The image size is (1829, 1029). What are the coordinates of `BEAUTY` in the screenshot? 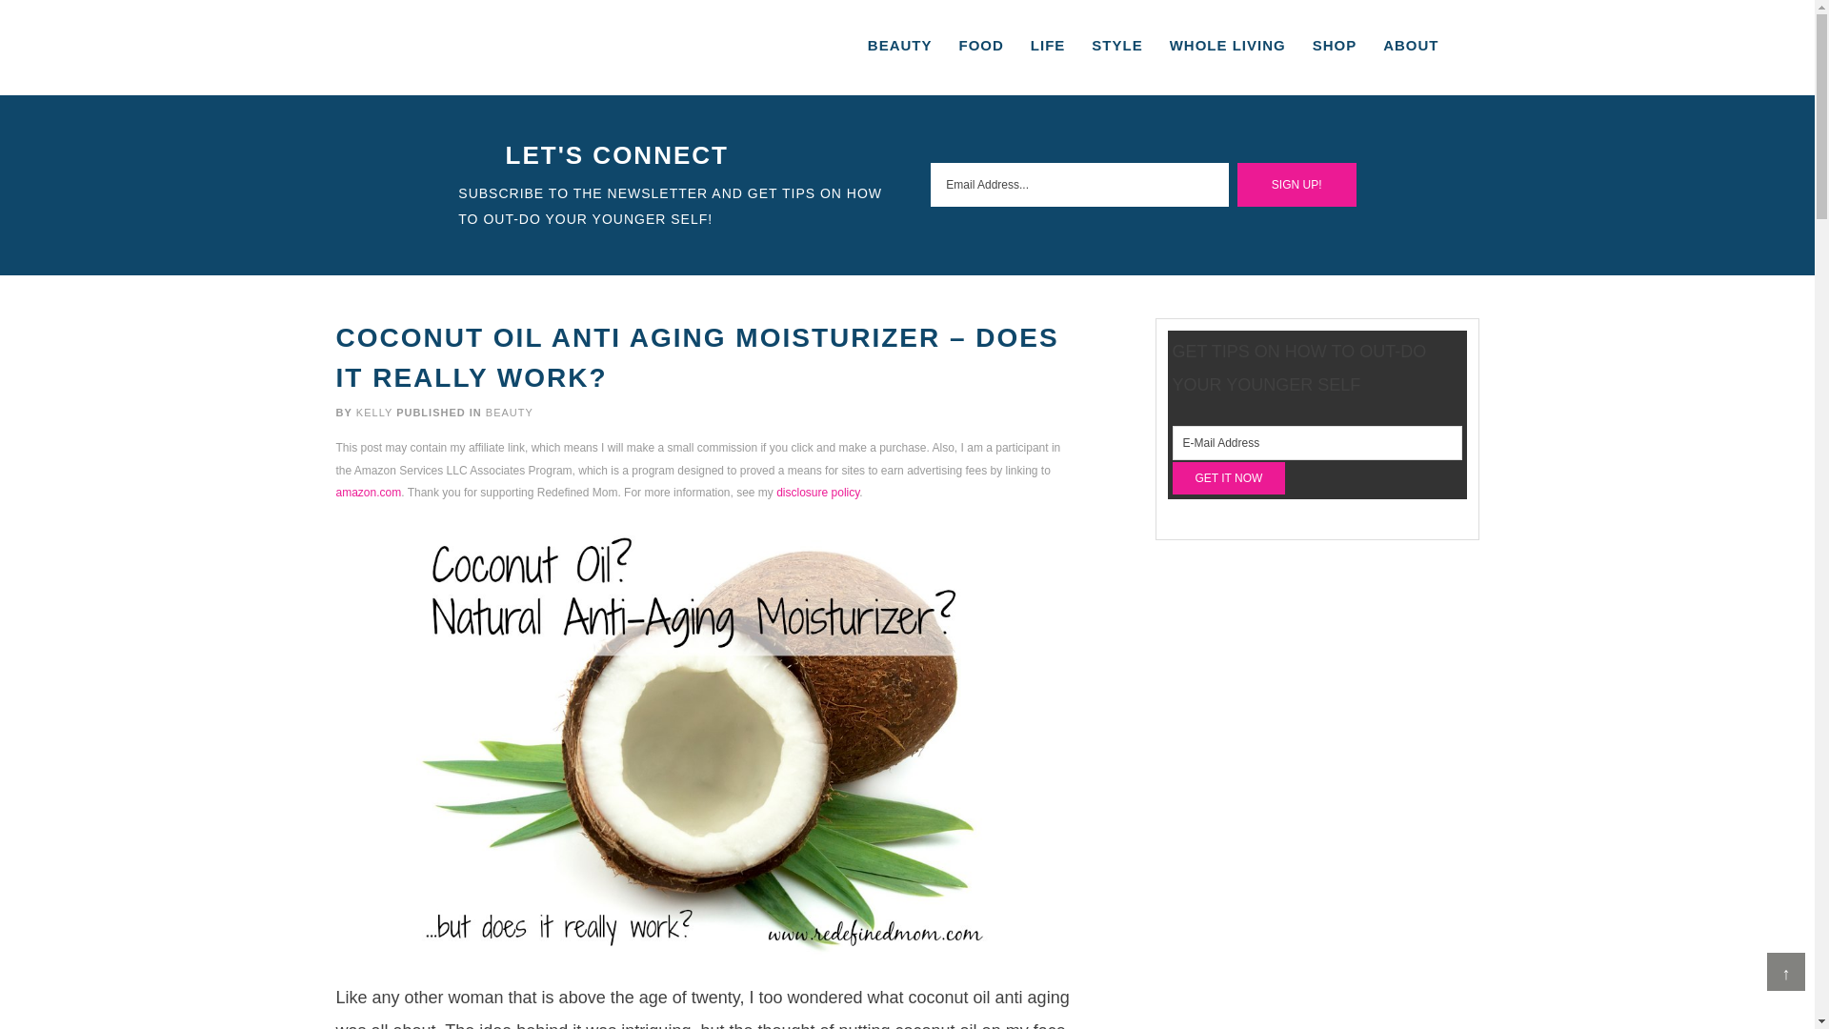 It's located at (510, 412).